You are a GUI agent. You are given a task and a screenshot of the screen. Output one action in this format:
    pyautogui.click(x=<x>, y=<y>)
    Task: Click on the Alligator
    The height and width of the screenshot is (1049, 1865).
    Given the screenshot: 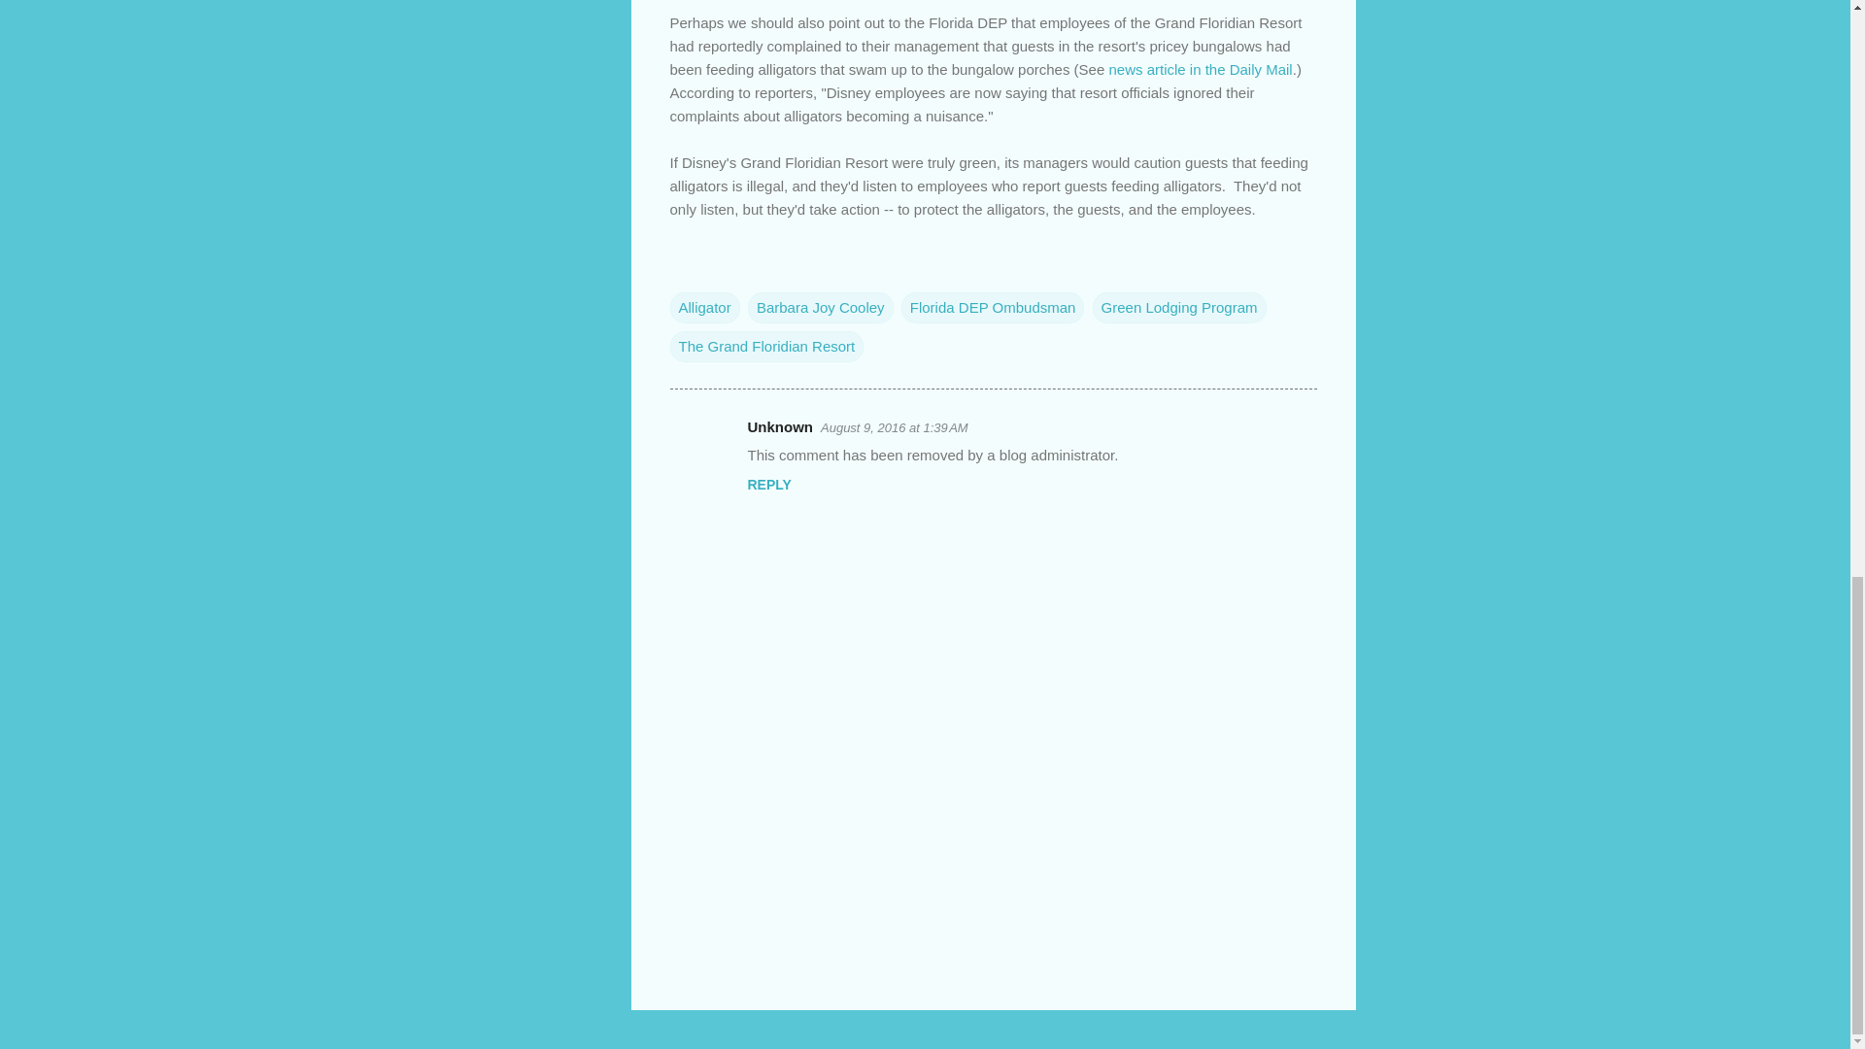 What is the action you would take?
    pyautogui.click(x=705, y=307)
    